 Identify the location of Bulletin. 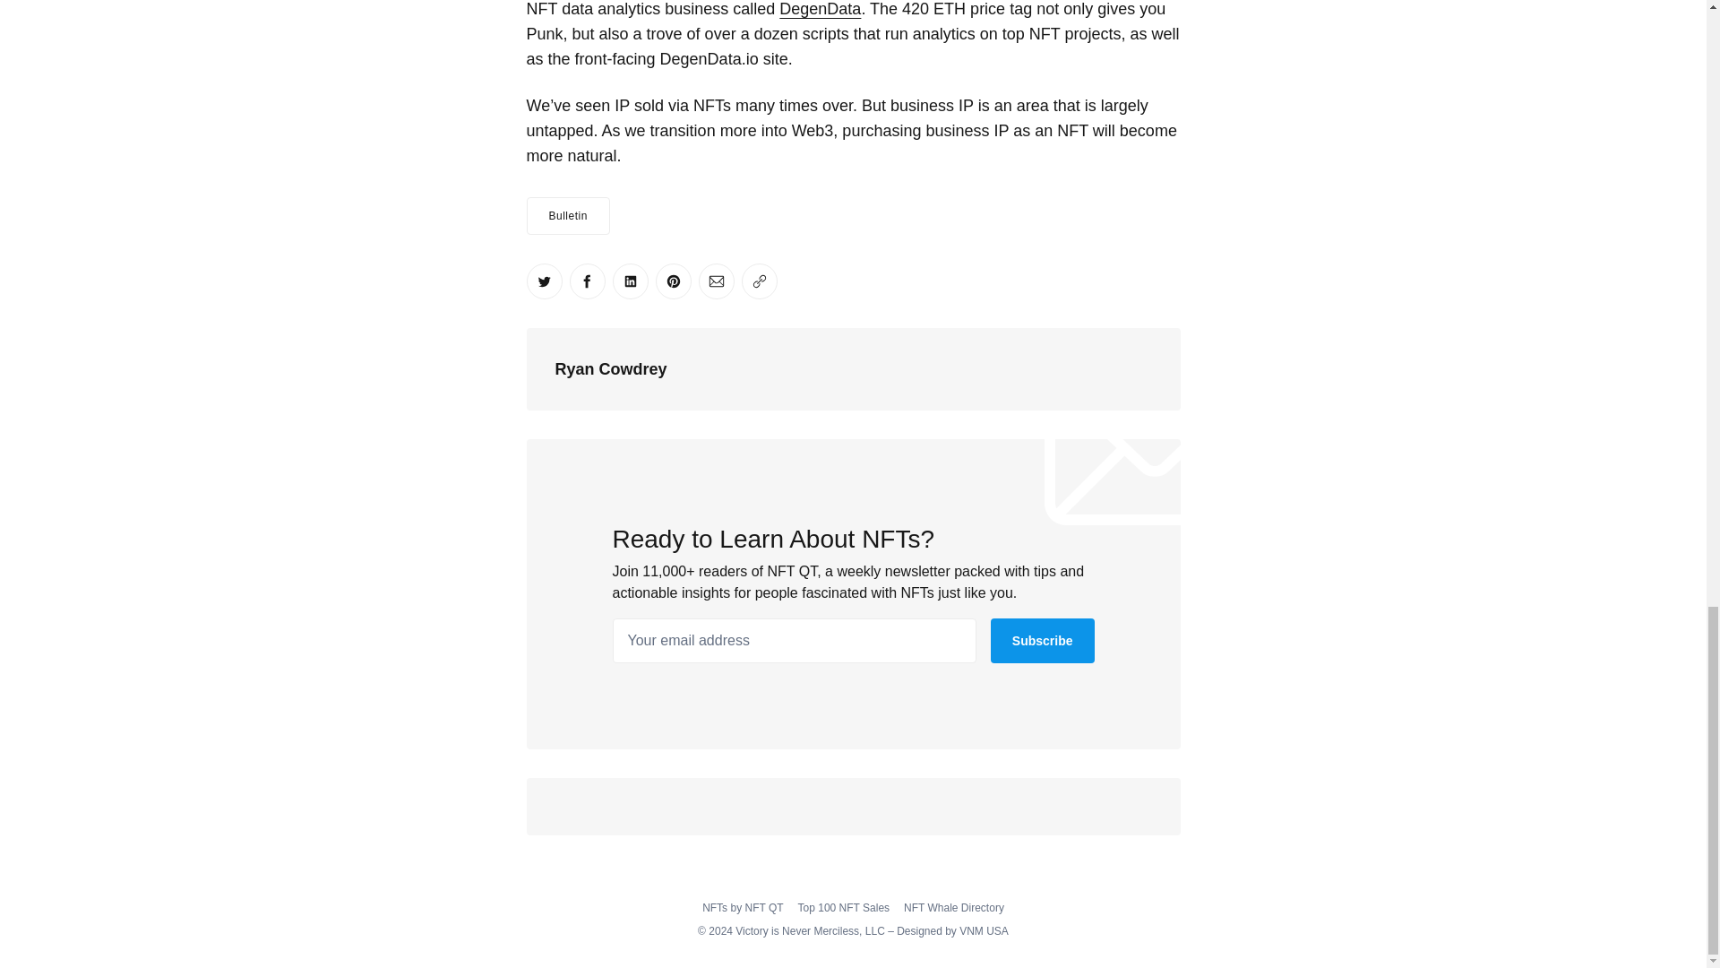
(568, 216).